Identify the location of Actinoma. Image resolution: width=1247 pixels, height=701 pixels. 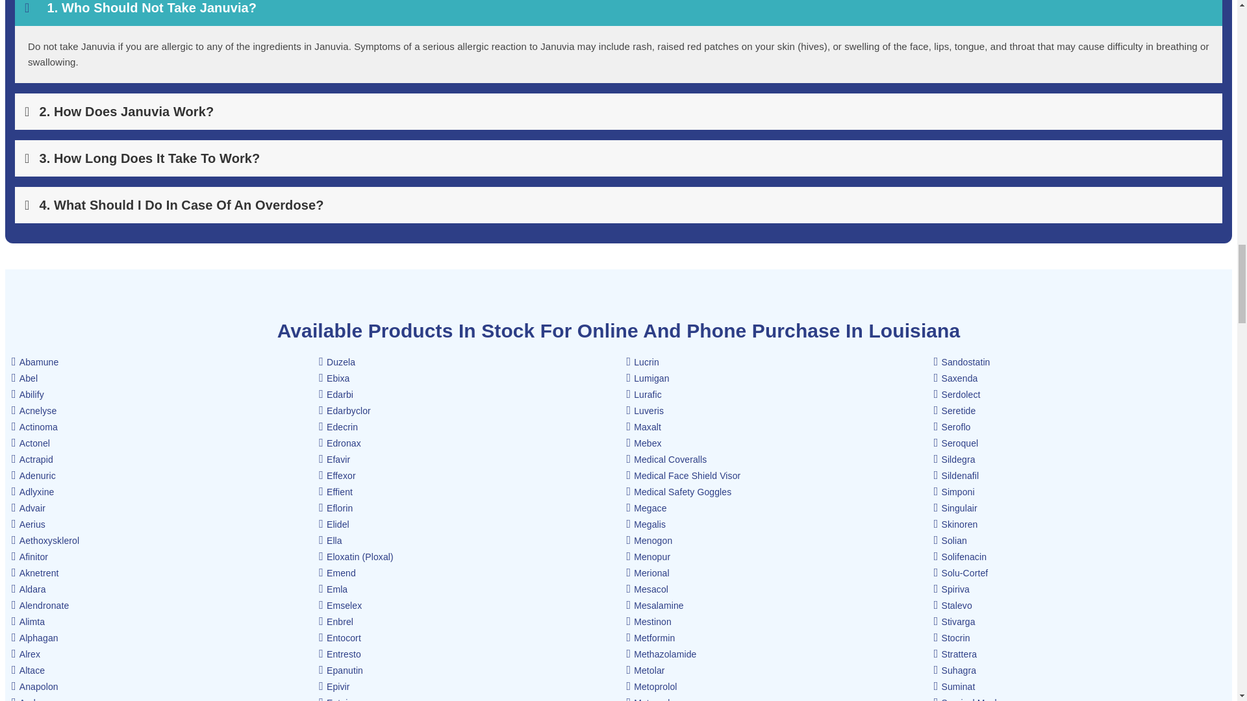
(34, 427).